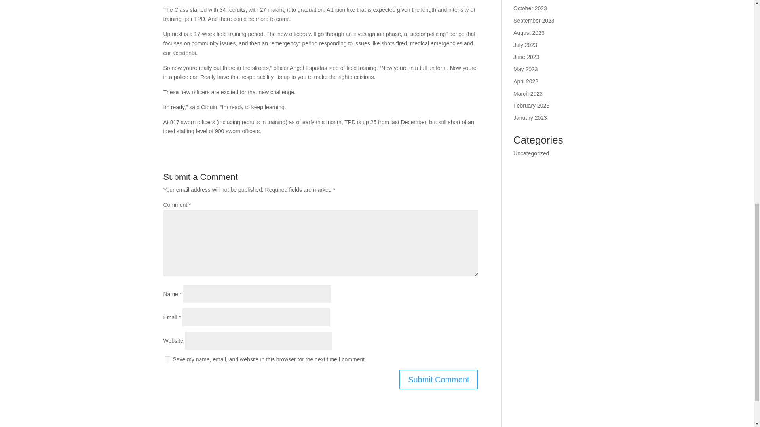  I want to click on February 2023, so click(531, 106).